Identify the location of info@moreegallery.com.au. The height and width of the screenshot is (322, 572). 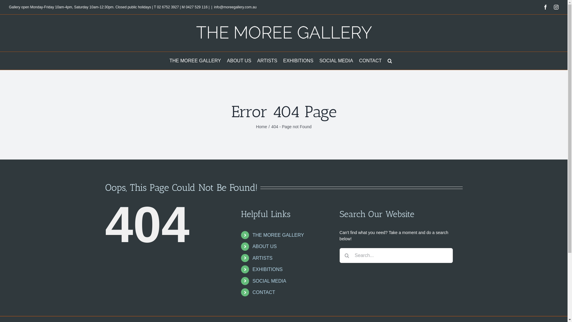
(235, 7).